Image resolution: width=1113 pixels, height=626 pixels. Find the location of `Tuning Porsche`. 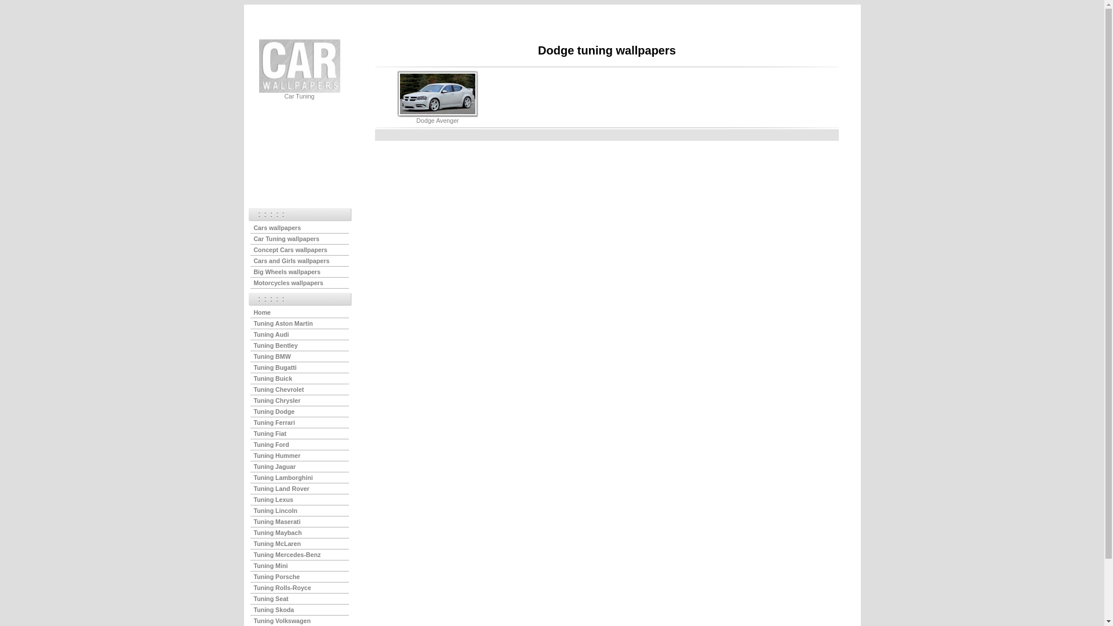

Tuning Porsche is located at coordinates (277, 577).